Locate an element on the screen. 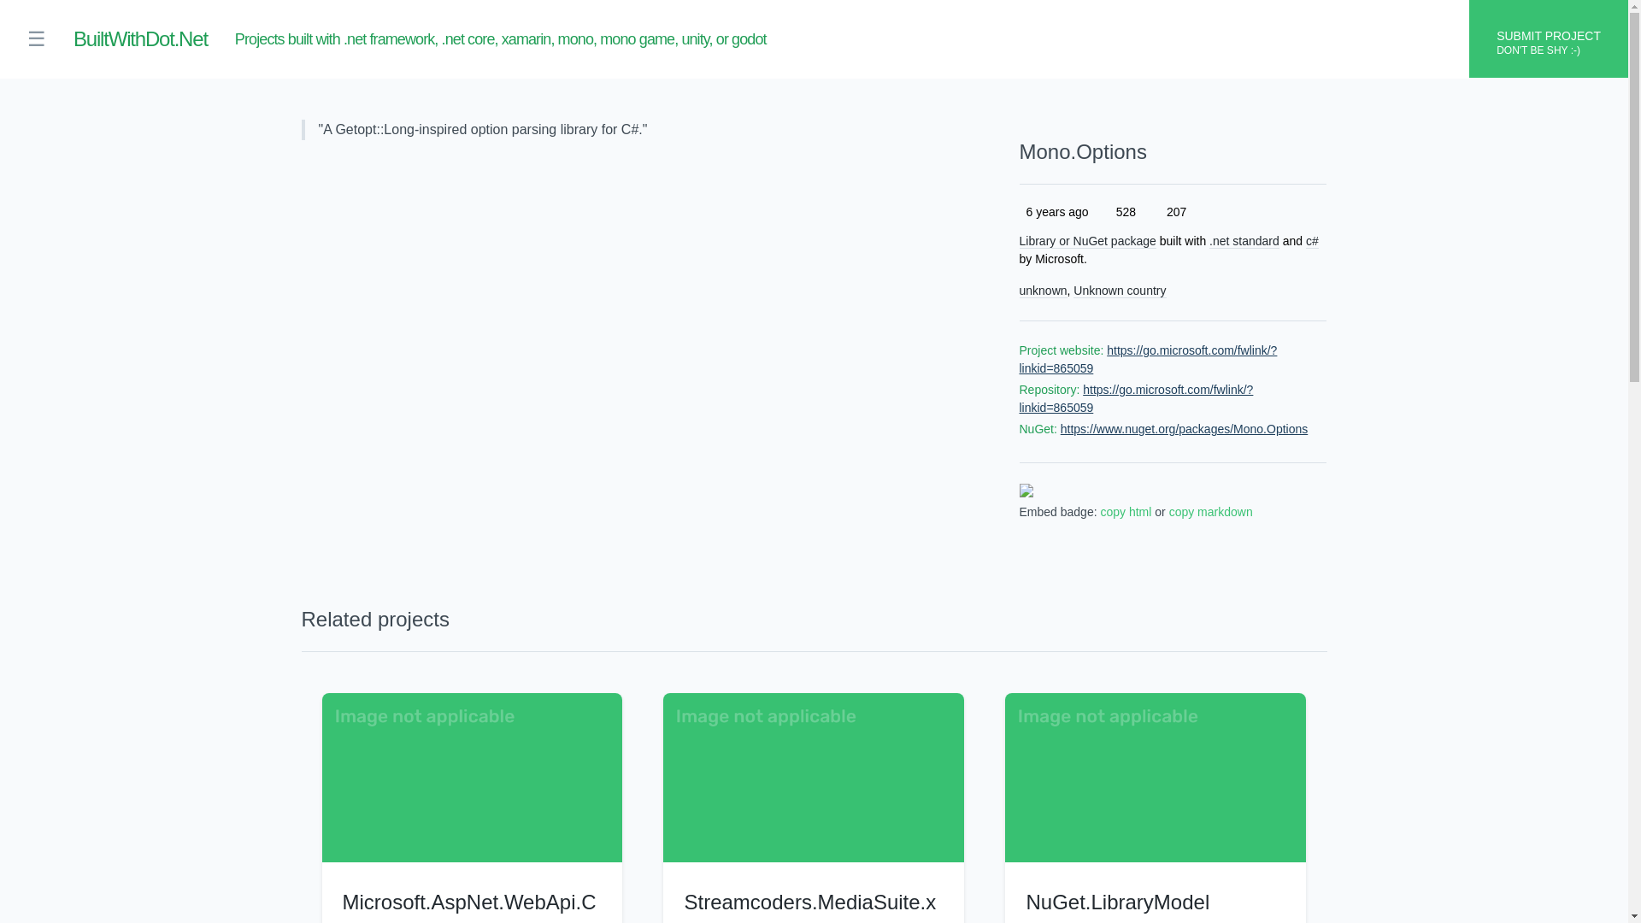 This screenshot has width=1641, height=923. Streamcoders.MediaSuite.x64 is located at coordinates (809, 907).